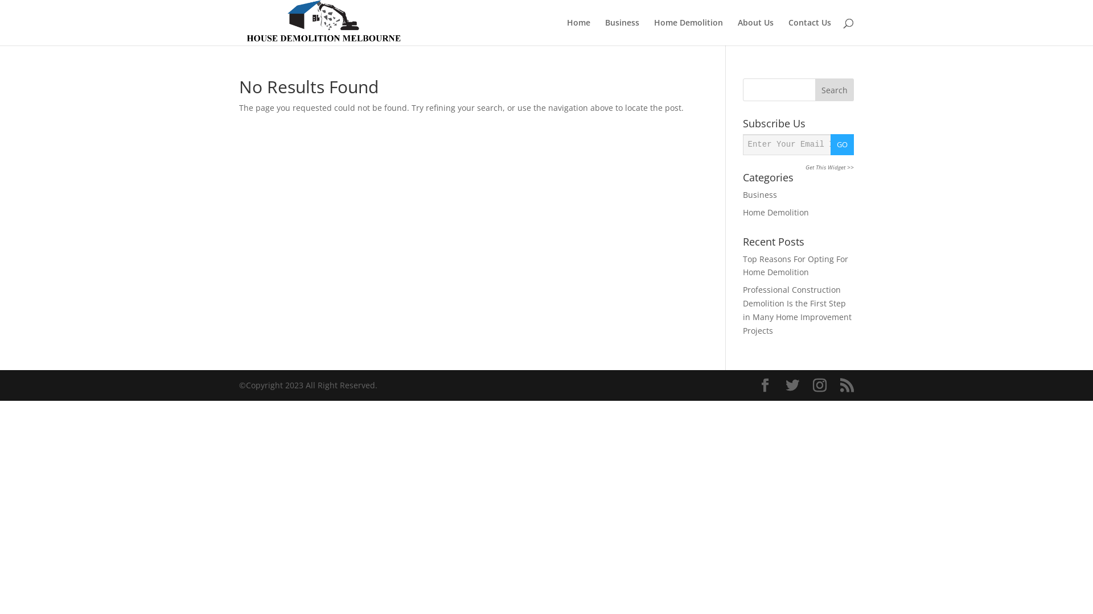 This screenshot has height=614, width=1093. Describe the element at coordinates (810, 32) in the screenshot. I see `Contact Us` at that location.